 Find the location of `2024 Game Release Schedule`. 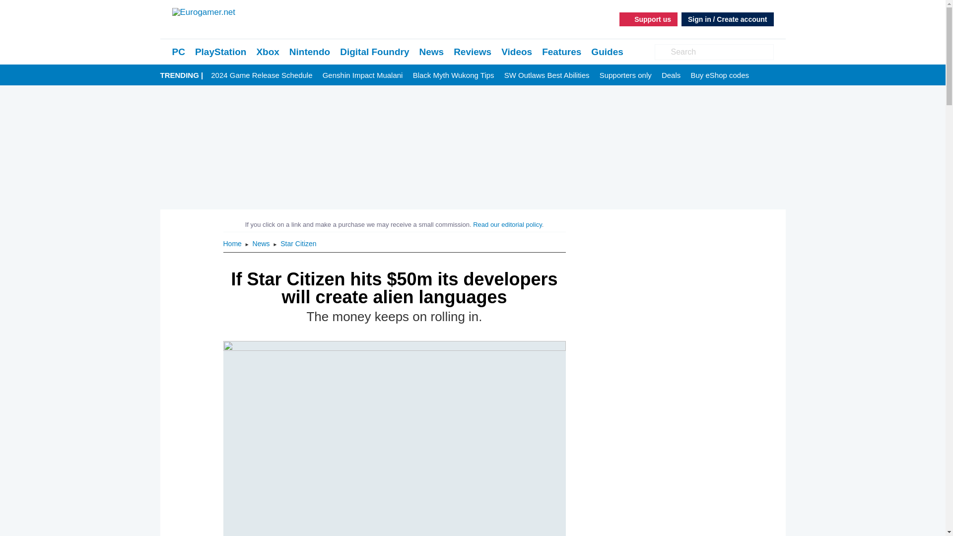

2024 Game Release Schedule is located at coordinates (261, 75).